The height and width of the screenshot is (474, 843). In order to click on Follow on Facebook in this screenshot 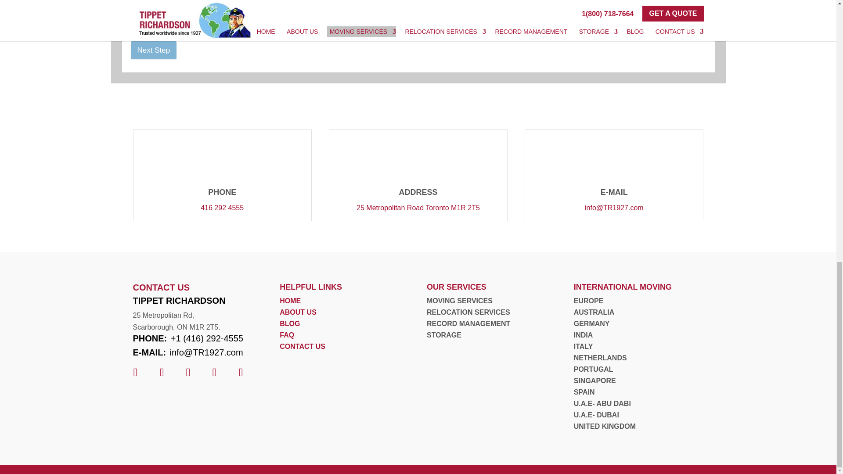, I will do `click(135, 372)`.